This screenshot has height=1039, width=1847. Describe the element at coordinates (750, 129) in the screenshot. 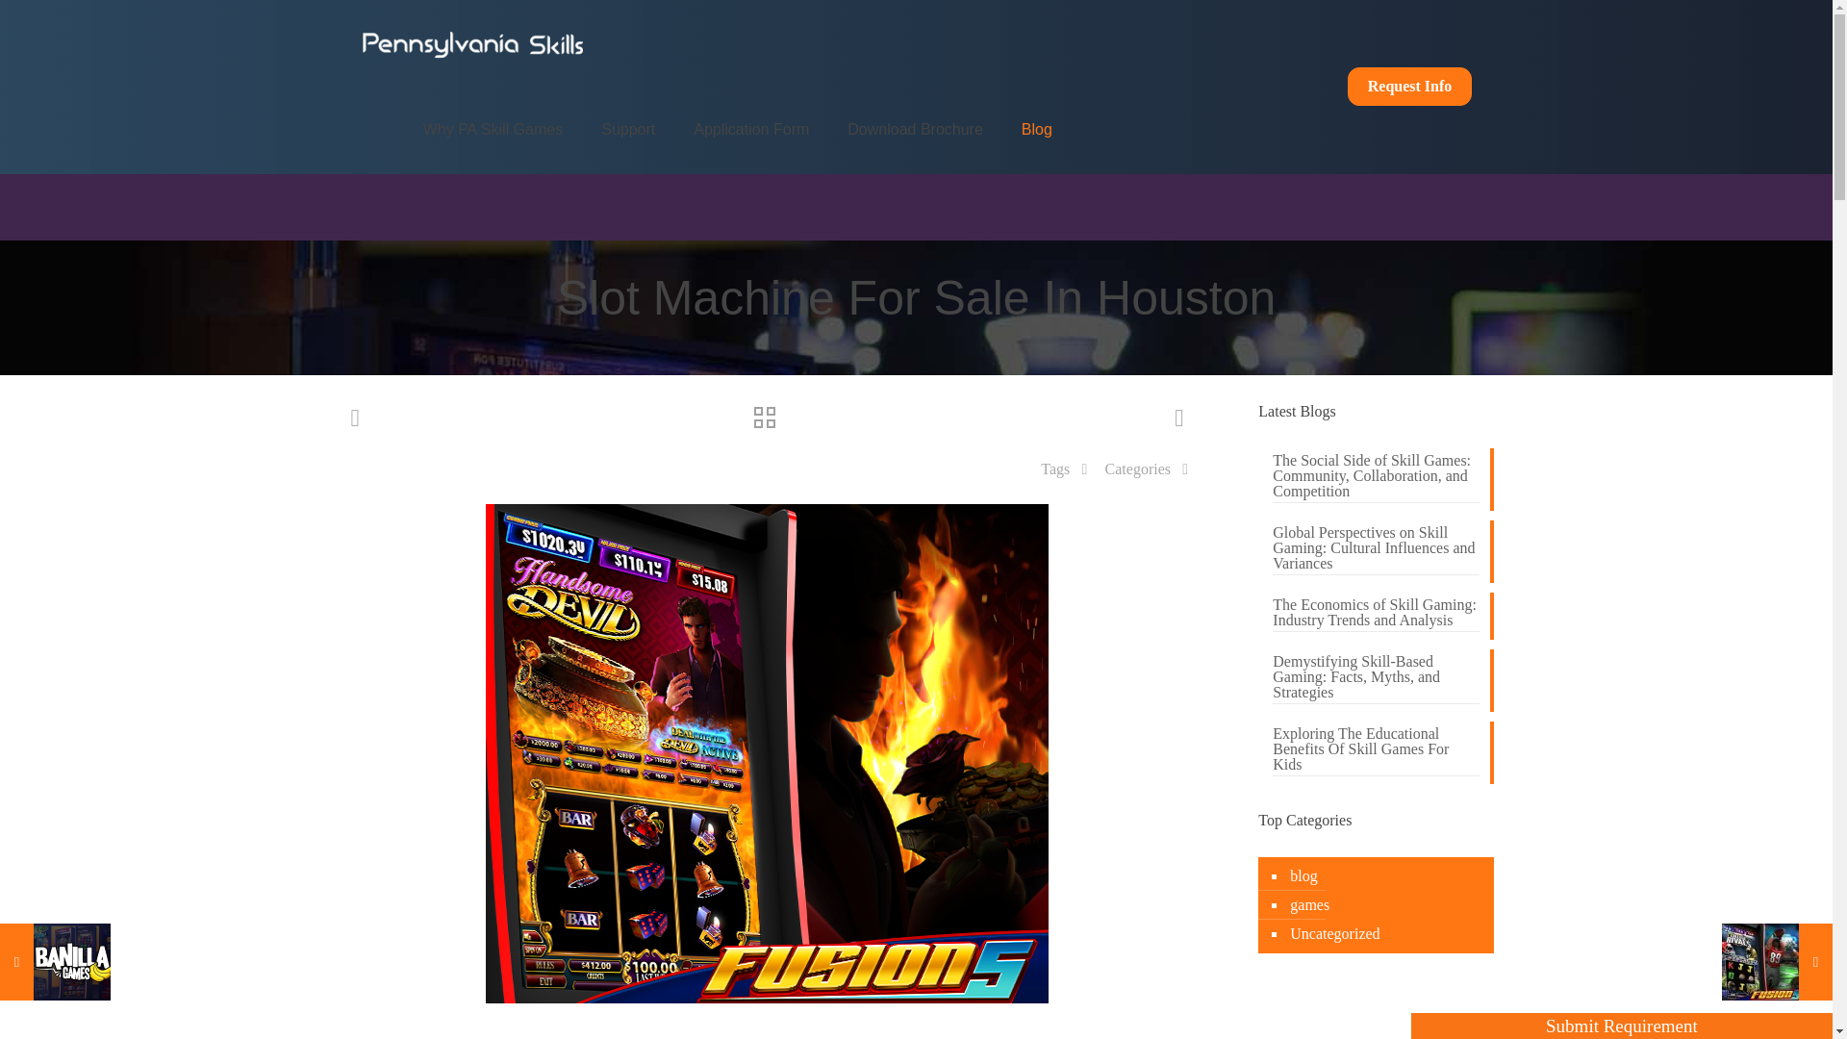

I see `Application Form` at that location.